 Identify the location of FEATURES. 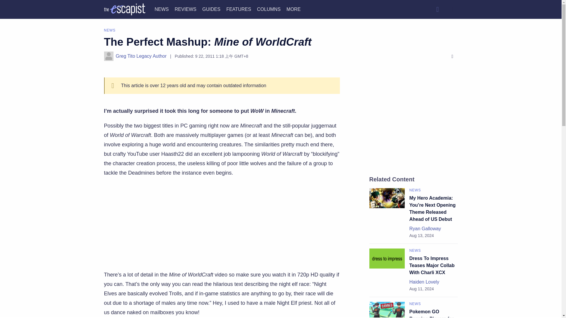
(239, 9).